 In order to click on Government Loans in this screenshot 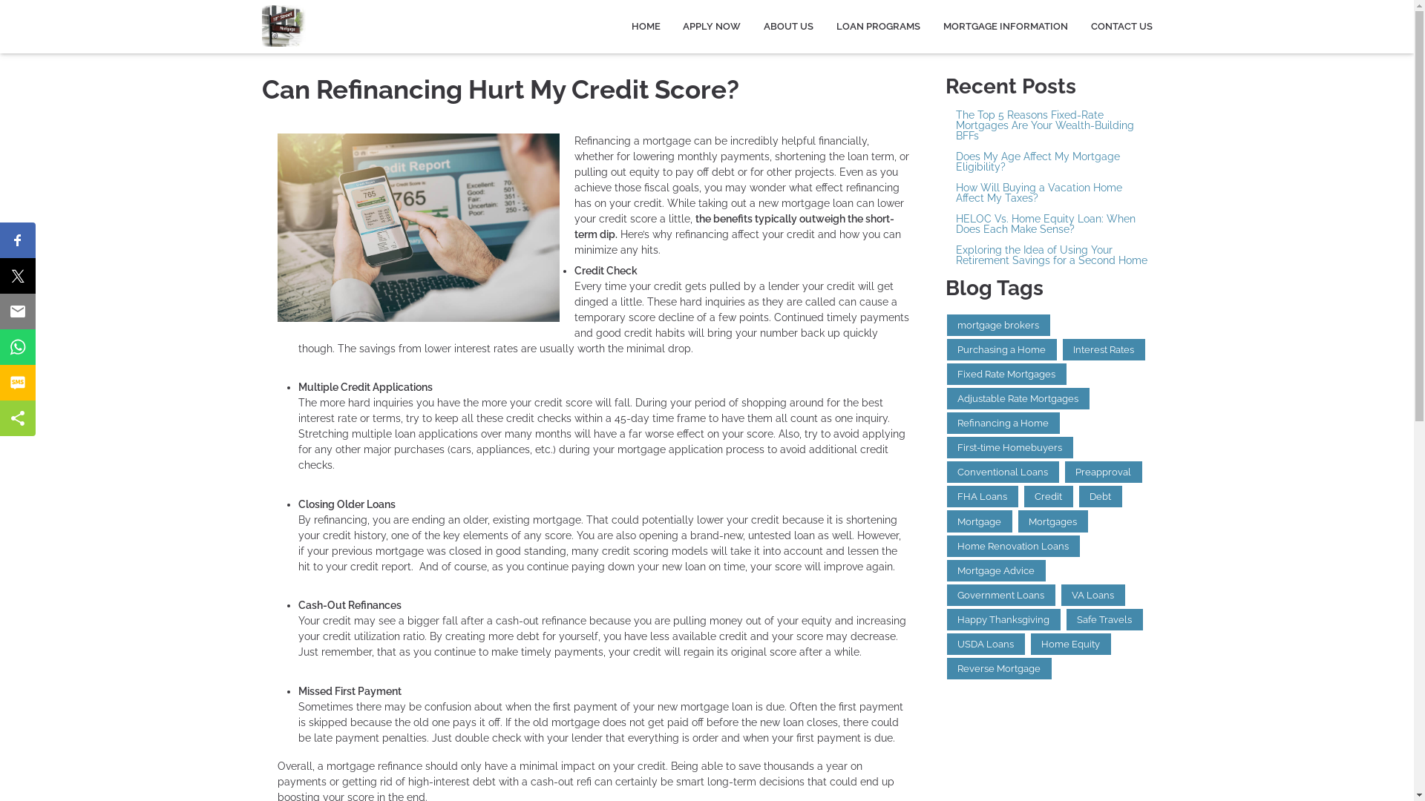, I will do `click(1001, 595)`.